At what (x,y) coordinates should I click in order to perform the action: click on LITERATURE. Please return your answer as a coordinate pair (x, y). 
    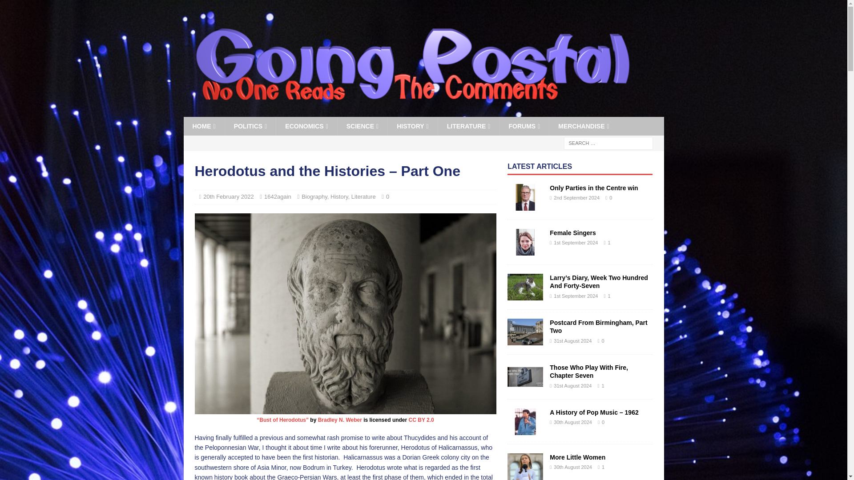
    Looking at the image, I should click on (468, 126).